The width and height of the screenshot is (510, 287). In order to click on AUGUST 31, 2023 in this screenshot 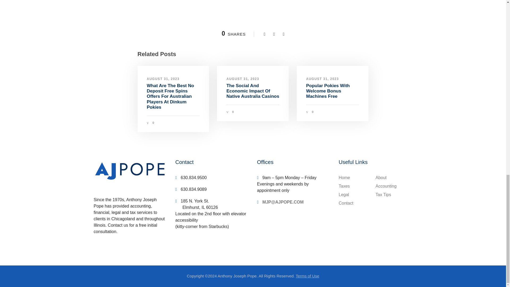, I will do `click(322, 79)`.